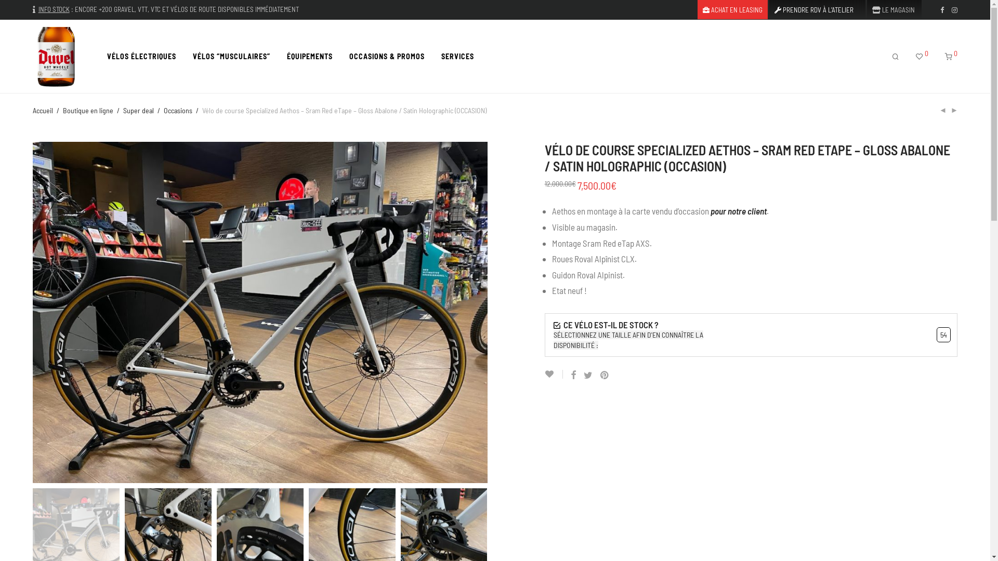 This screenshot has height=561, width=998. I want to click on Super deal, so click(138, 111).